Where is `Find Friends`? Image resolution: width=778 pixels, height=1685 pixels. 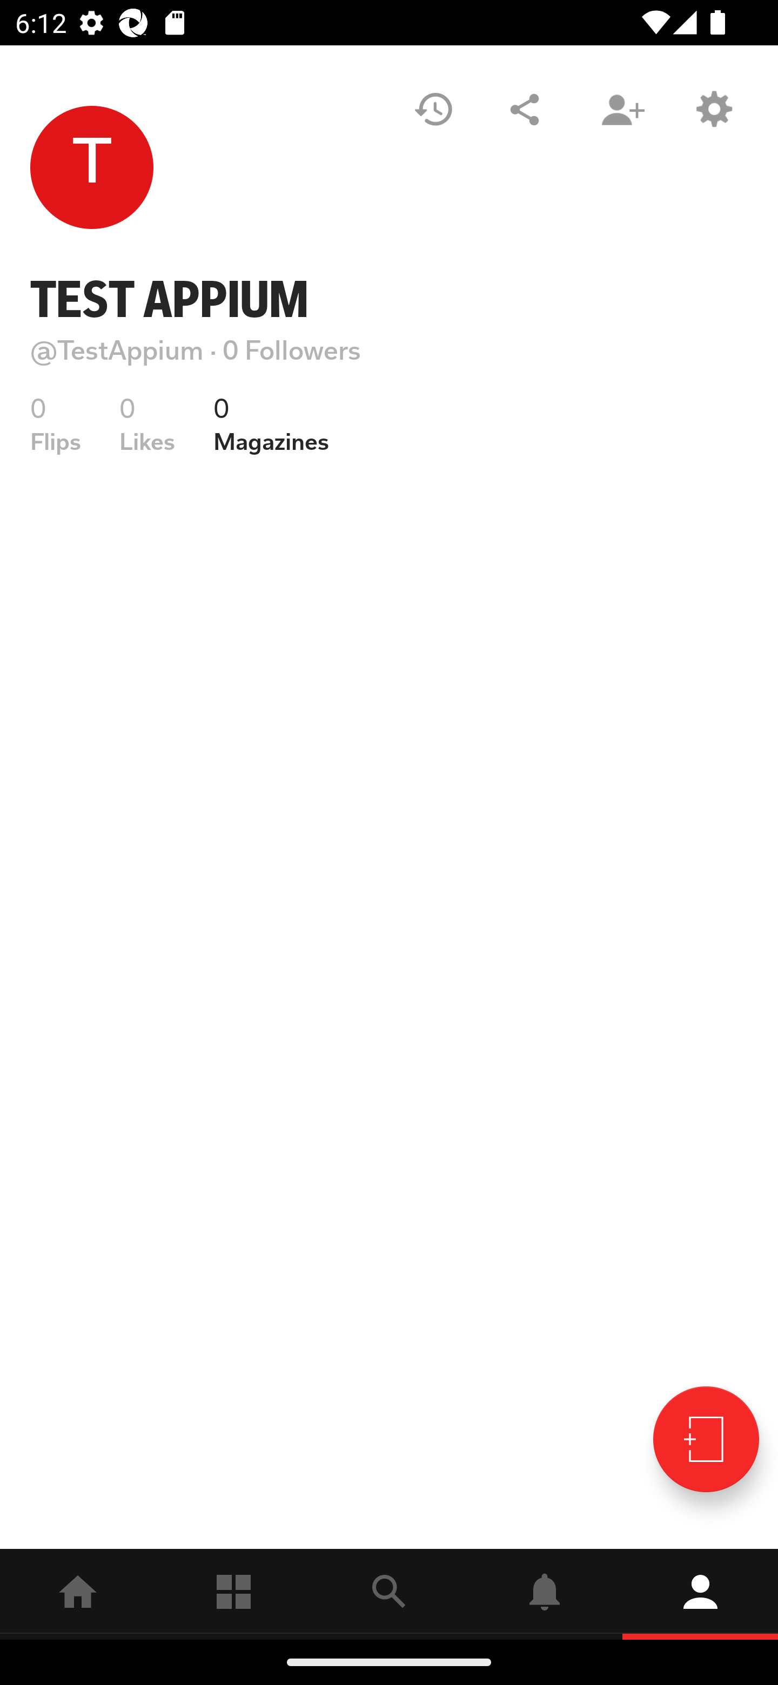 Find Friends is located at coordinates (622, 109).